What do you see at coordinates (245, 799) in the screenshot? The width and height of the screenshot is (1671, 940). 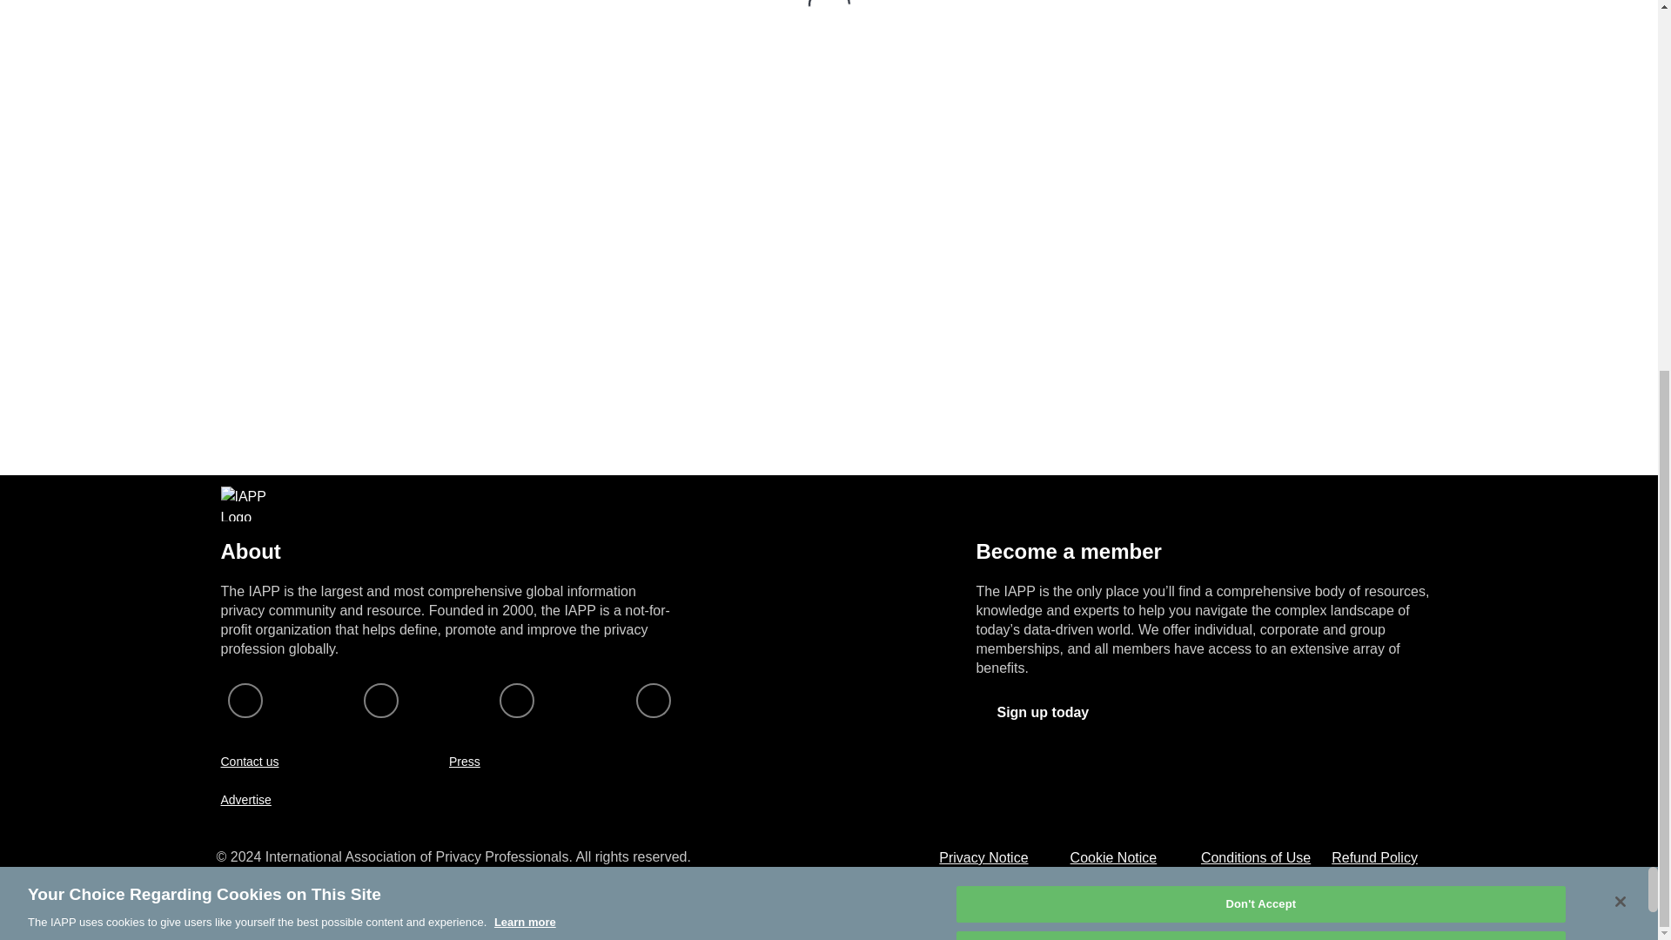 I see `Advertise` at bounding box center [245, 799].